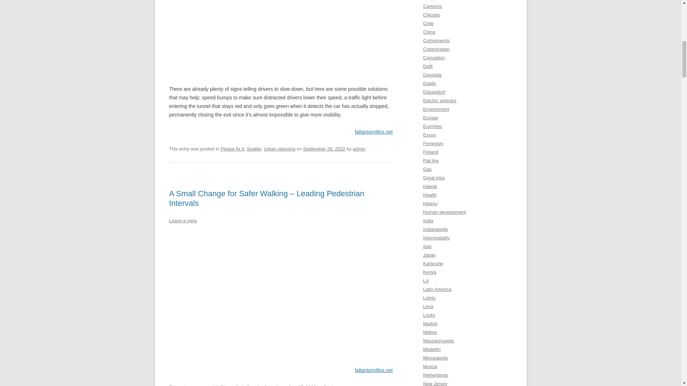 The width and height of the screenshot is (687, 386). Describe the element at coordinates (374, 370) in the screenshot. I see `faltantornillos.net` at that location.